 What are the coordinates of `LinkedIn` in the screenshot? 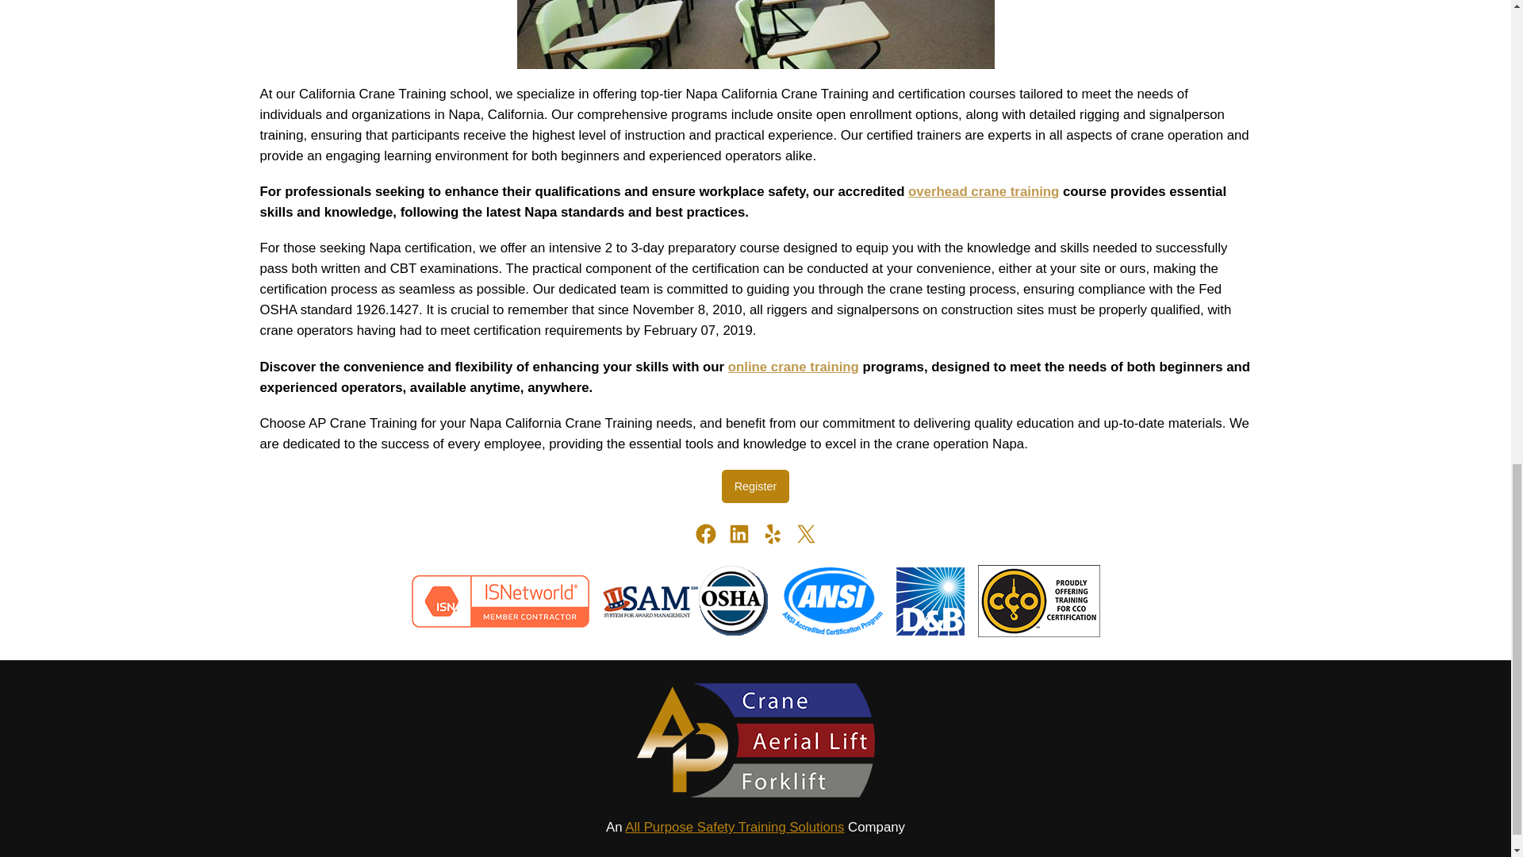 It's located at (738, 533).